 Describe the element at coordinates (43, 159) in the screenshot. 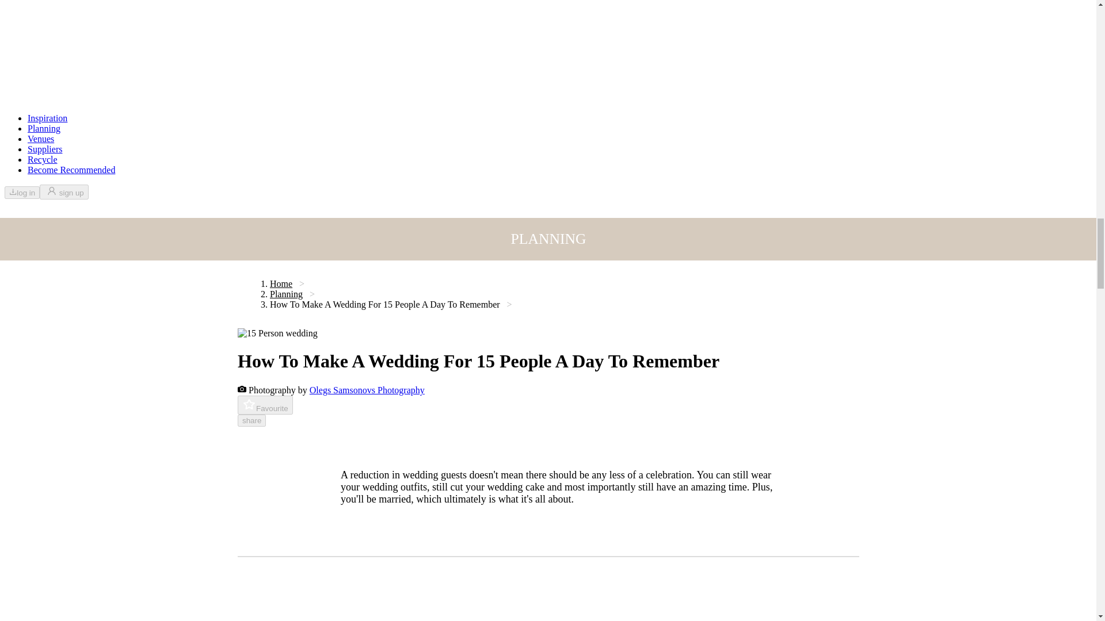

I see `Recycle` at that location.